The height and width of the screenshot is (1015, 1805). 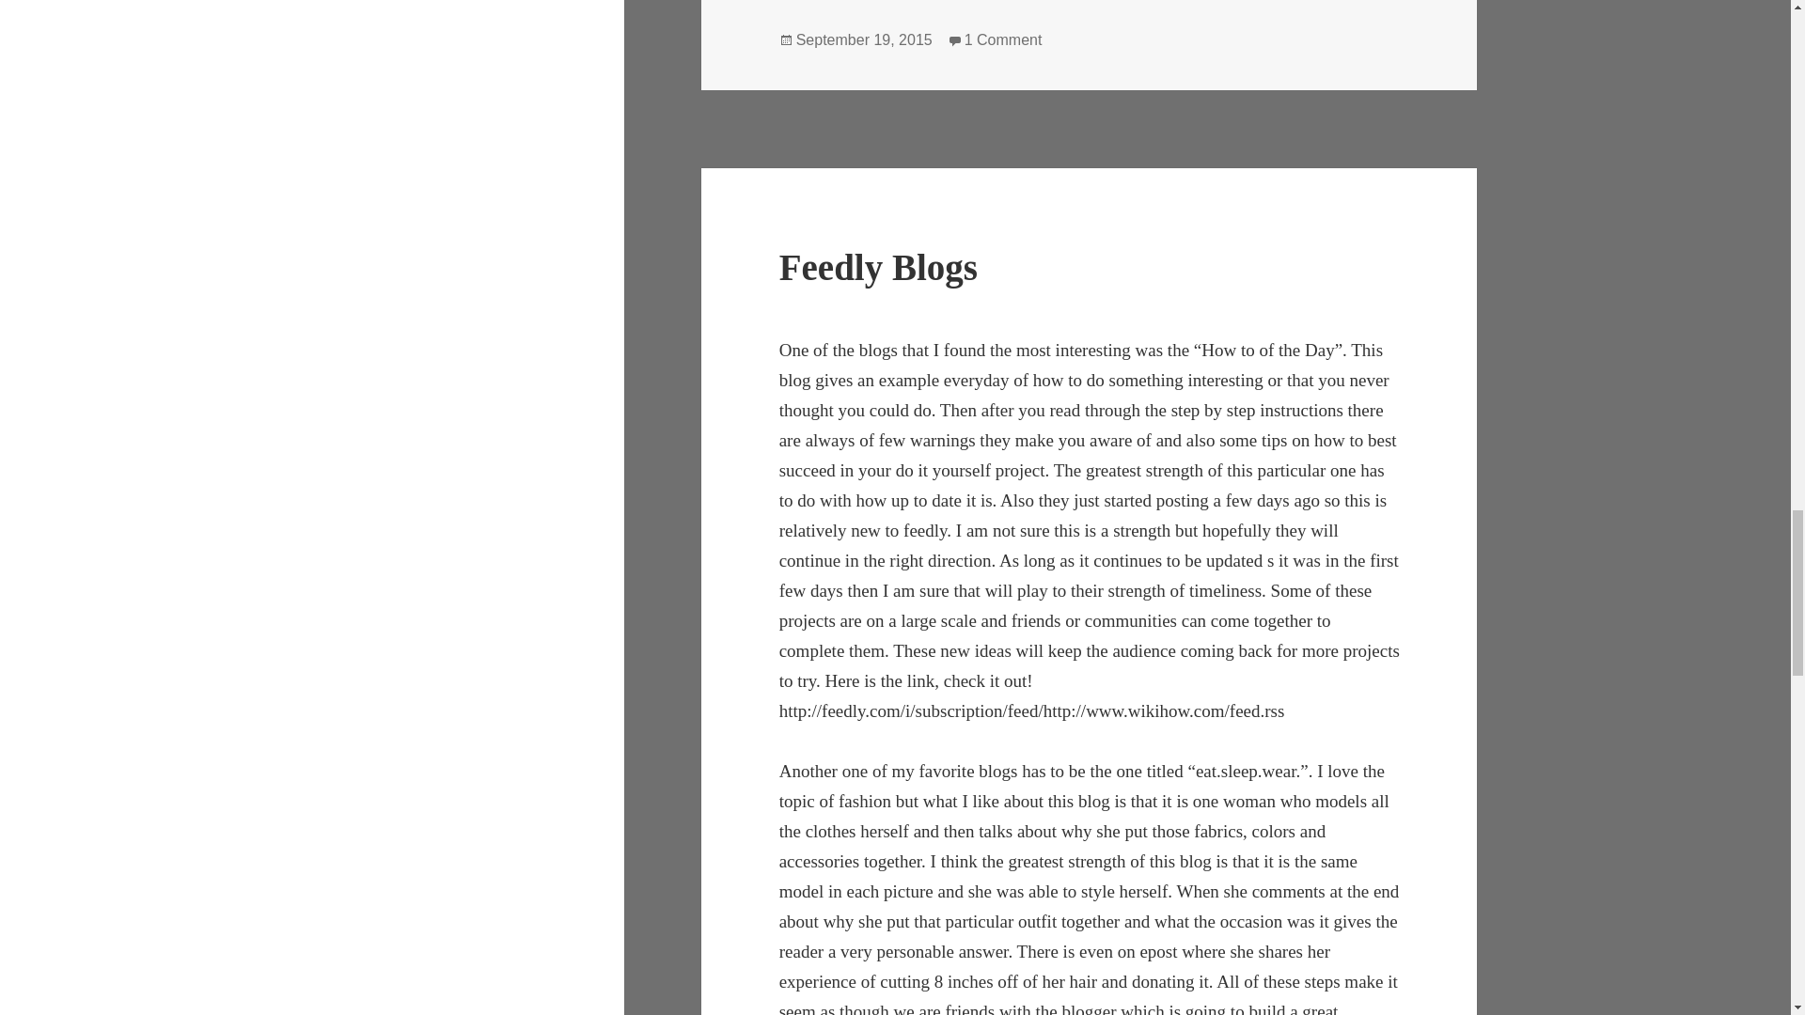 What do you see at coordinates (864, 39) in the screenshot?
I see `September 19, 2015` at bounding box center [864, 39].